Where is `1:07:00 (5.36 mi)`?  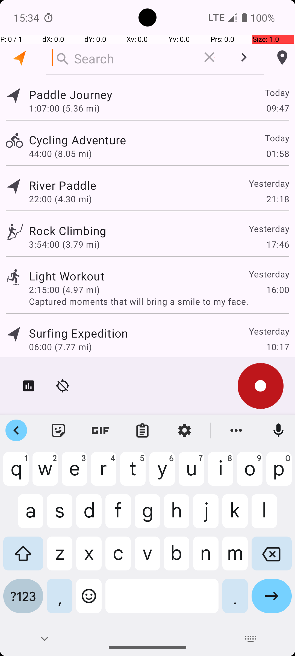 1:07:00 (5.36 mi) is located at coordinates (64, 108).